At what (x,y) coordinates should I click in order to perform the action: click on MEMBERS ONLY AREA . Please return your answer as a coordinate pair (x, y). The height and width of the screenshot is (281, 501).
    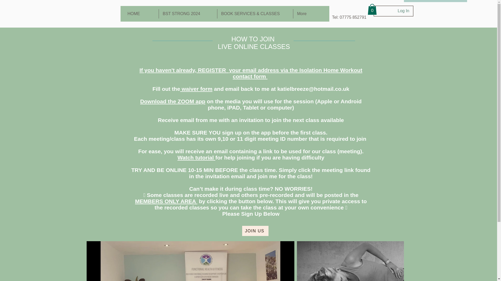
    Looking at the image, I should click on (166, 201).